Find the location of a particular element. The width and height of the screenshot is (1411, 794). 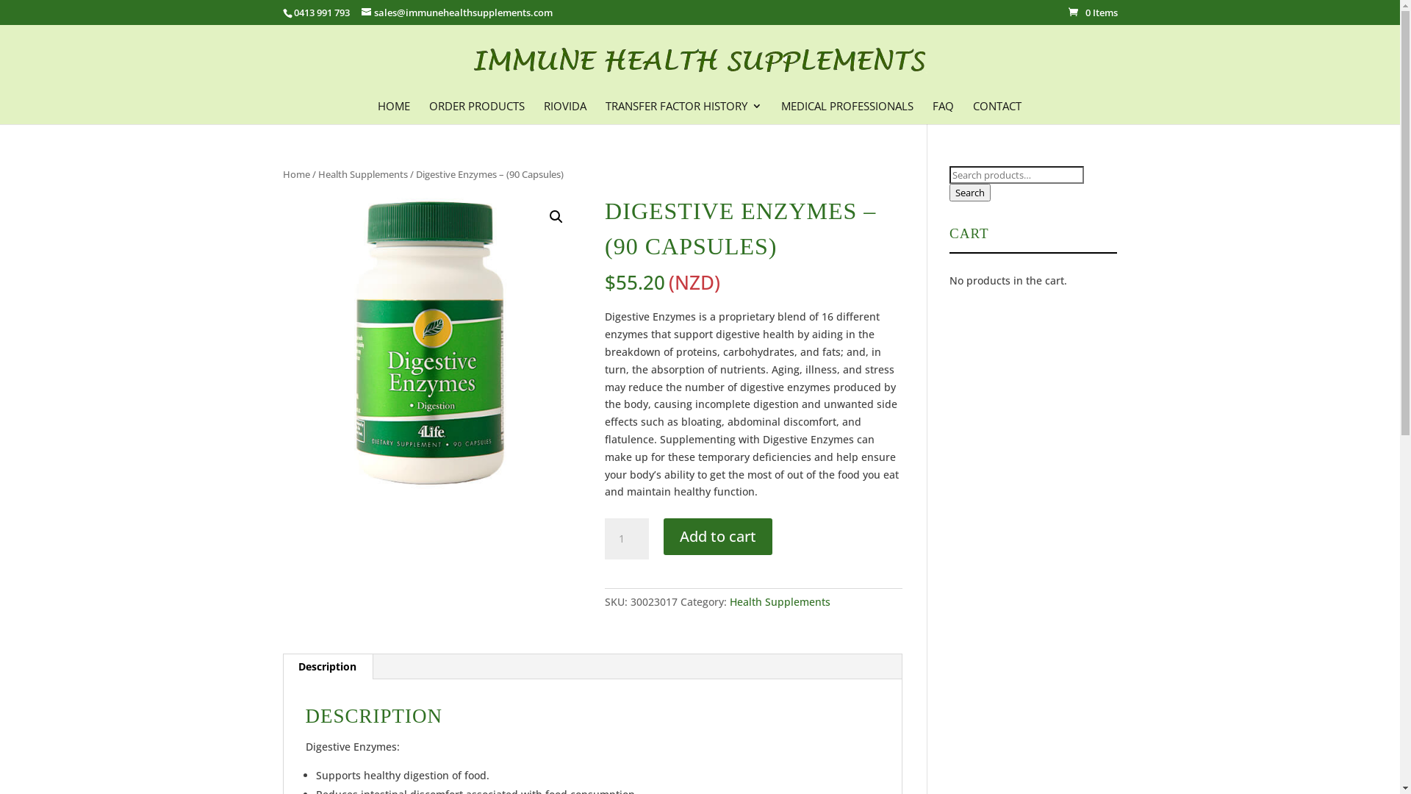

Description is located at coordinates (327, 667).